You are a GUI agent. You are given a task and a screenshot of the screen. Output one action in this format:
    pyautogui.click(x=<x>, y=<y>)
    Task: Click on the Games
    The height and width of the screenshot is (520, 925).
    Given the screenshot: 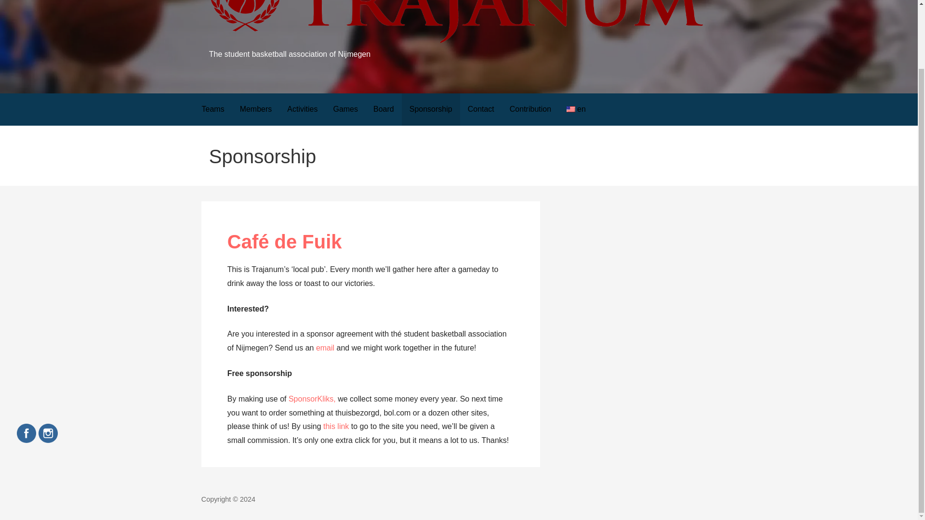 What is the action you would take?
    pyautogui.click(x=345, y=110)
    